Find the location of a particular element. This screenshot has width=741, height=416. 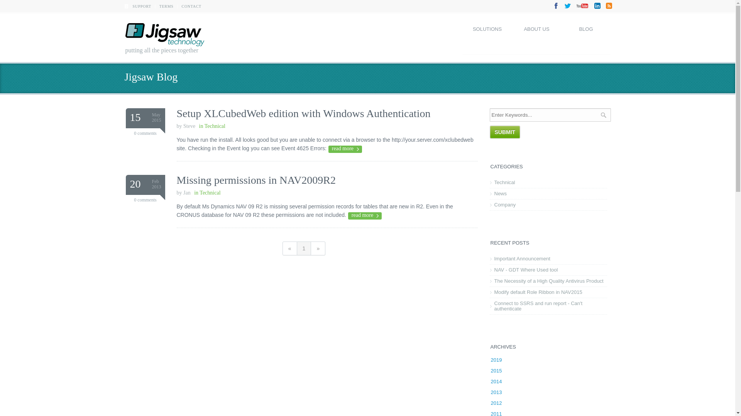

read more is located at coordinates (345, 149).